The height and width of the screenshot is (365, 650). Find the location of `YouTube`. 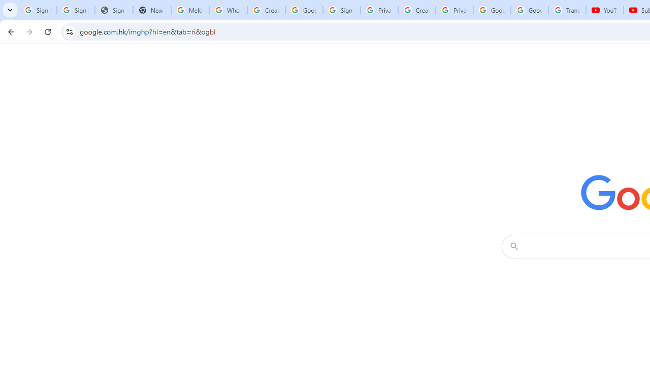

YouTube is located at coordinates (604, 10).